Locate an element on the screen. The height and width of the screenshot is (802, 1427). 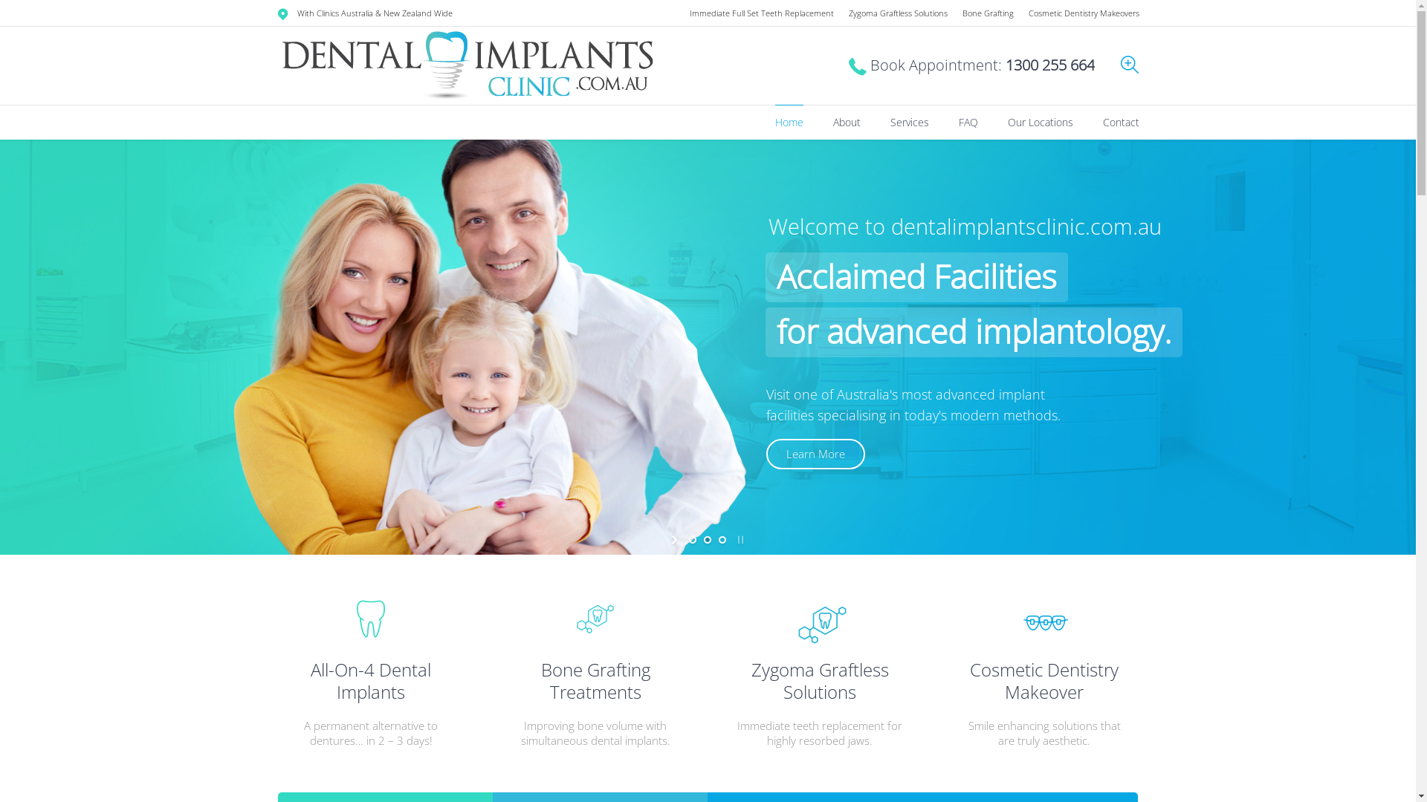
Zygoma Graftless Solutions is located at coordinates (898, 13).